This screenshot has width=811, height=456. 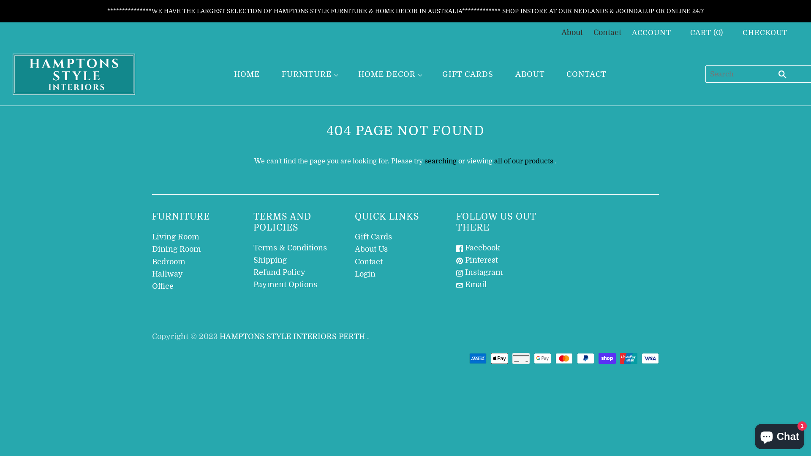 What do you see at coordinates (176, 237) in the screenshot?
I see `Living Room` at bounding box center [176, 237].